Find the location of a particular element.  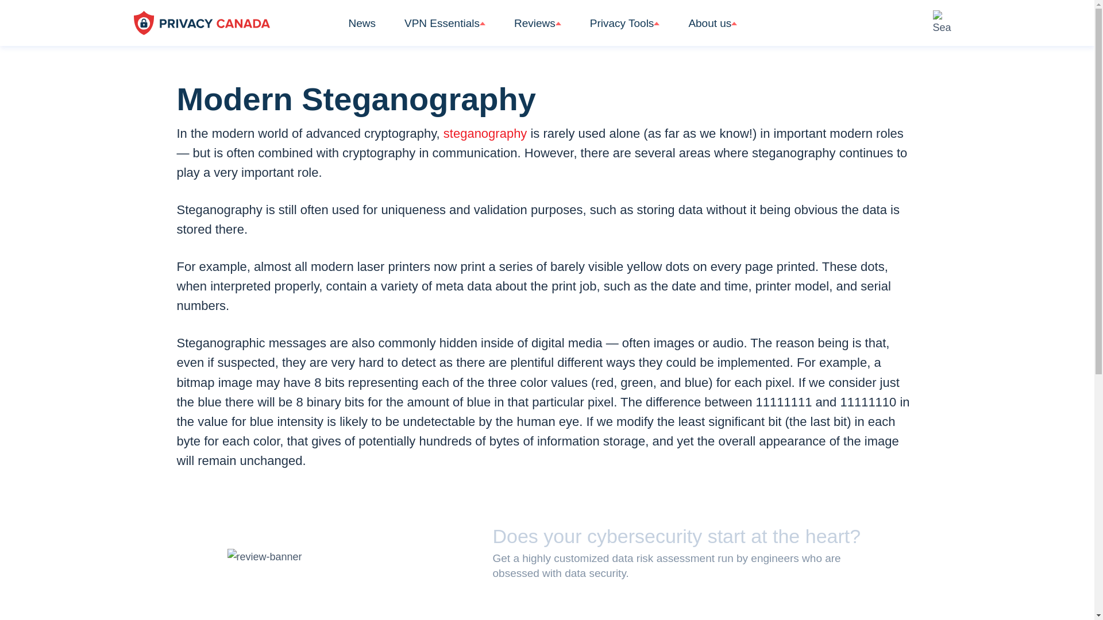

Privacy Tools is located at coordinates (625, 30).